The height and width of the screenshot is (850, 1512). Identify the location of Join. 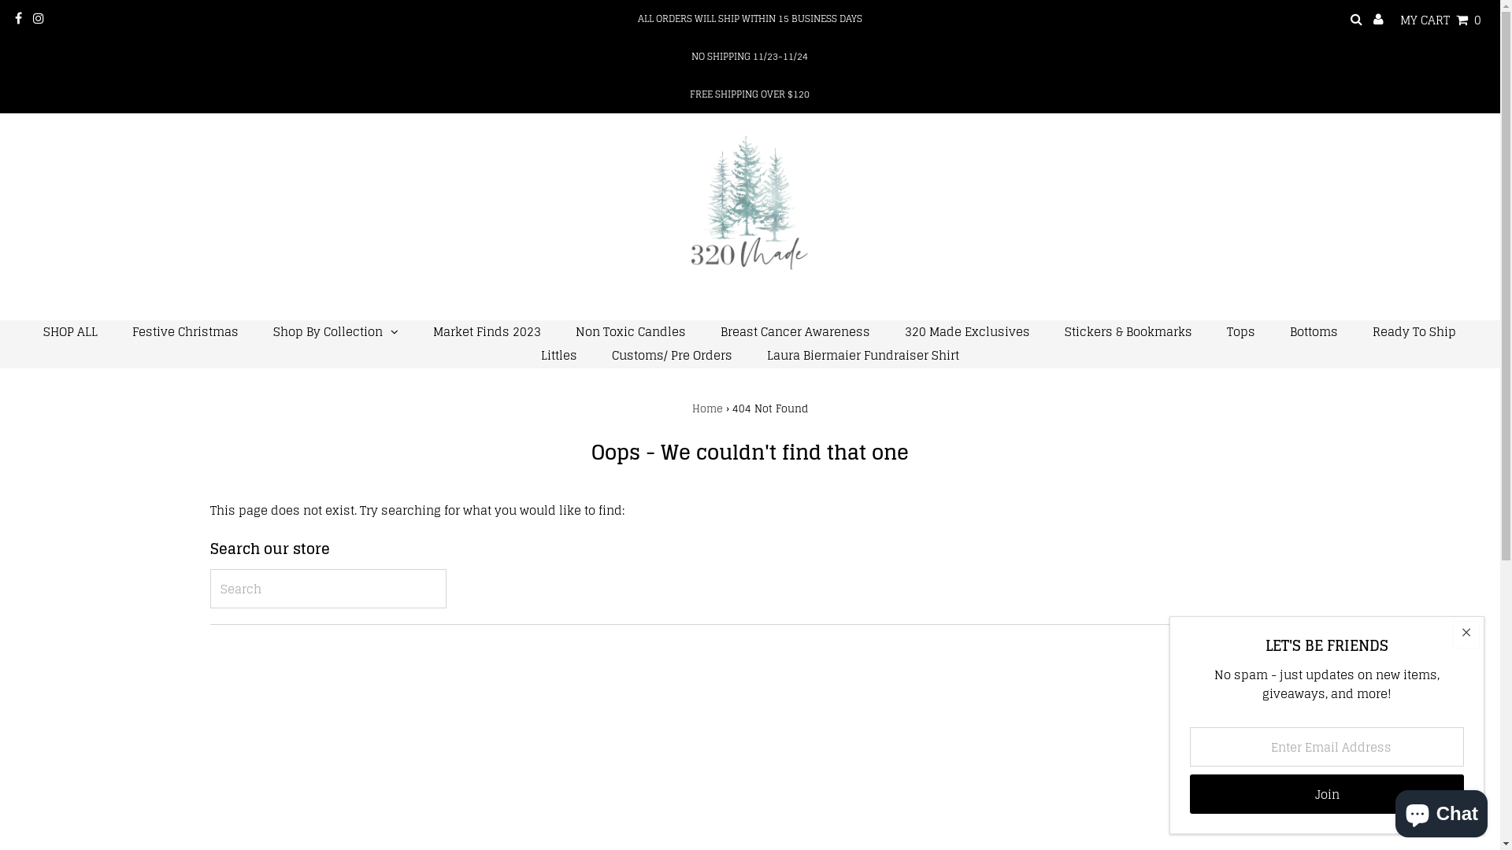
(1327, 794).